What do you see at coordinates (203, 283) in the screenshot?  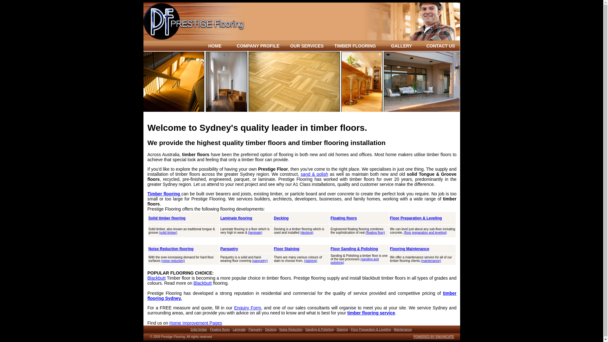 I see `Blackbutt` at bounding box center [203, 283].